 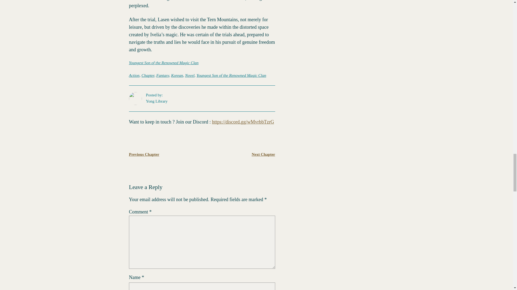 What do you see at coordinates (177, 75) in the screenshot?
I see `Korean` at bounding box center [177, 75].